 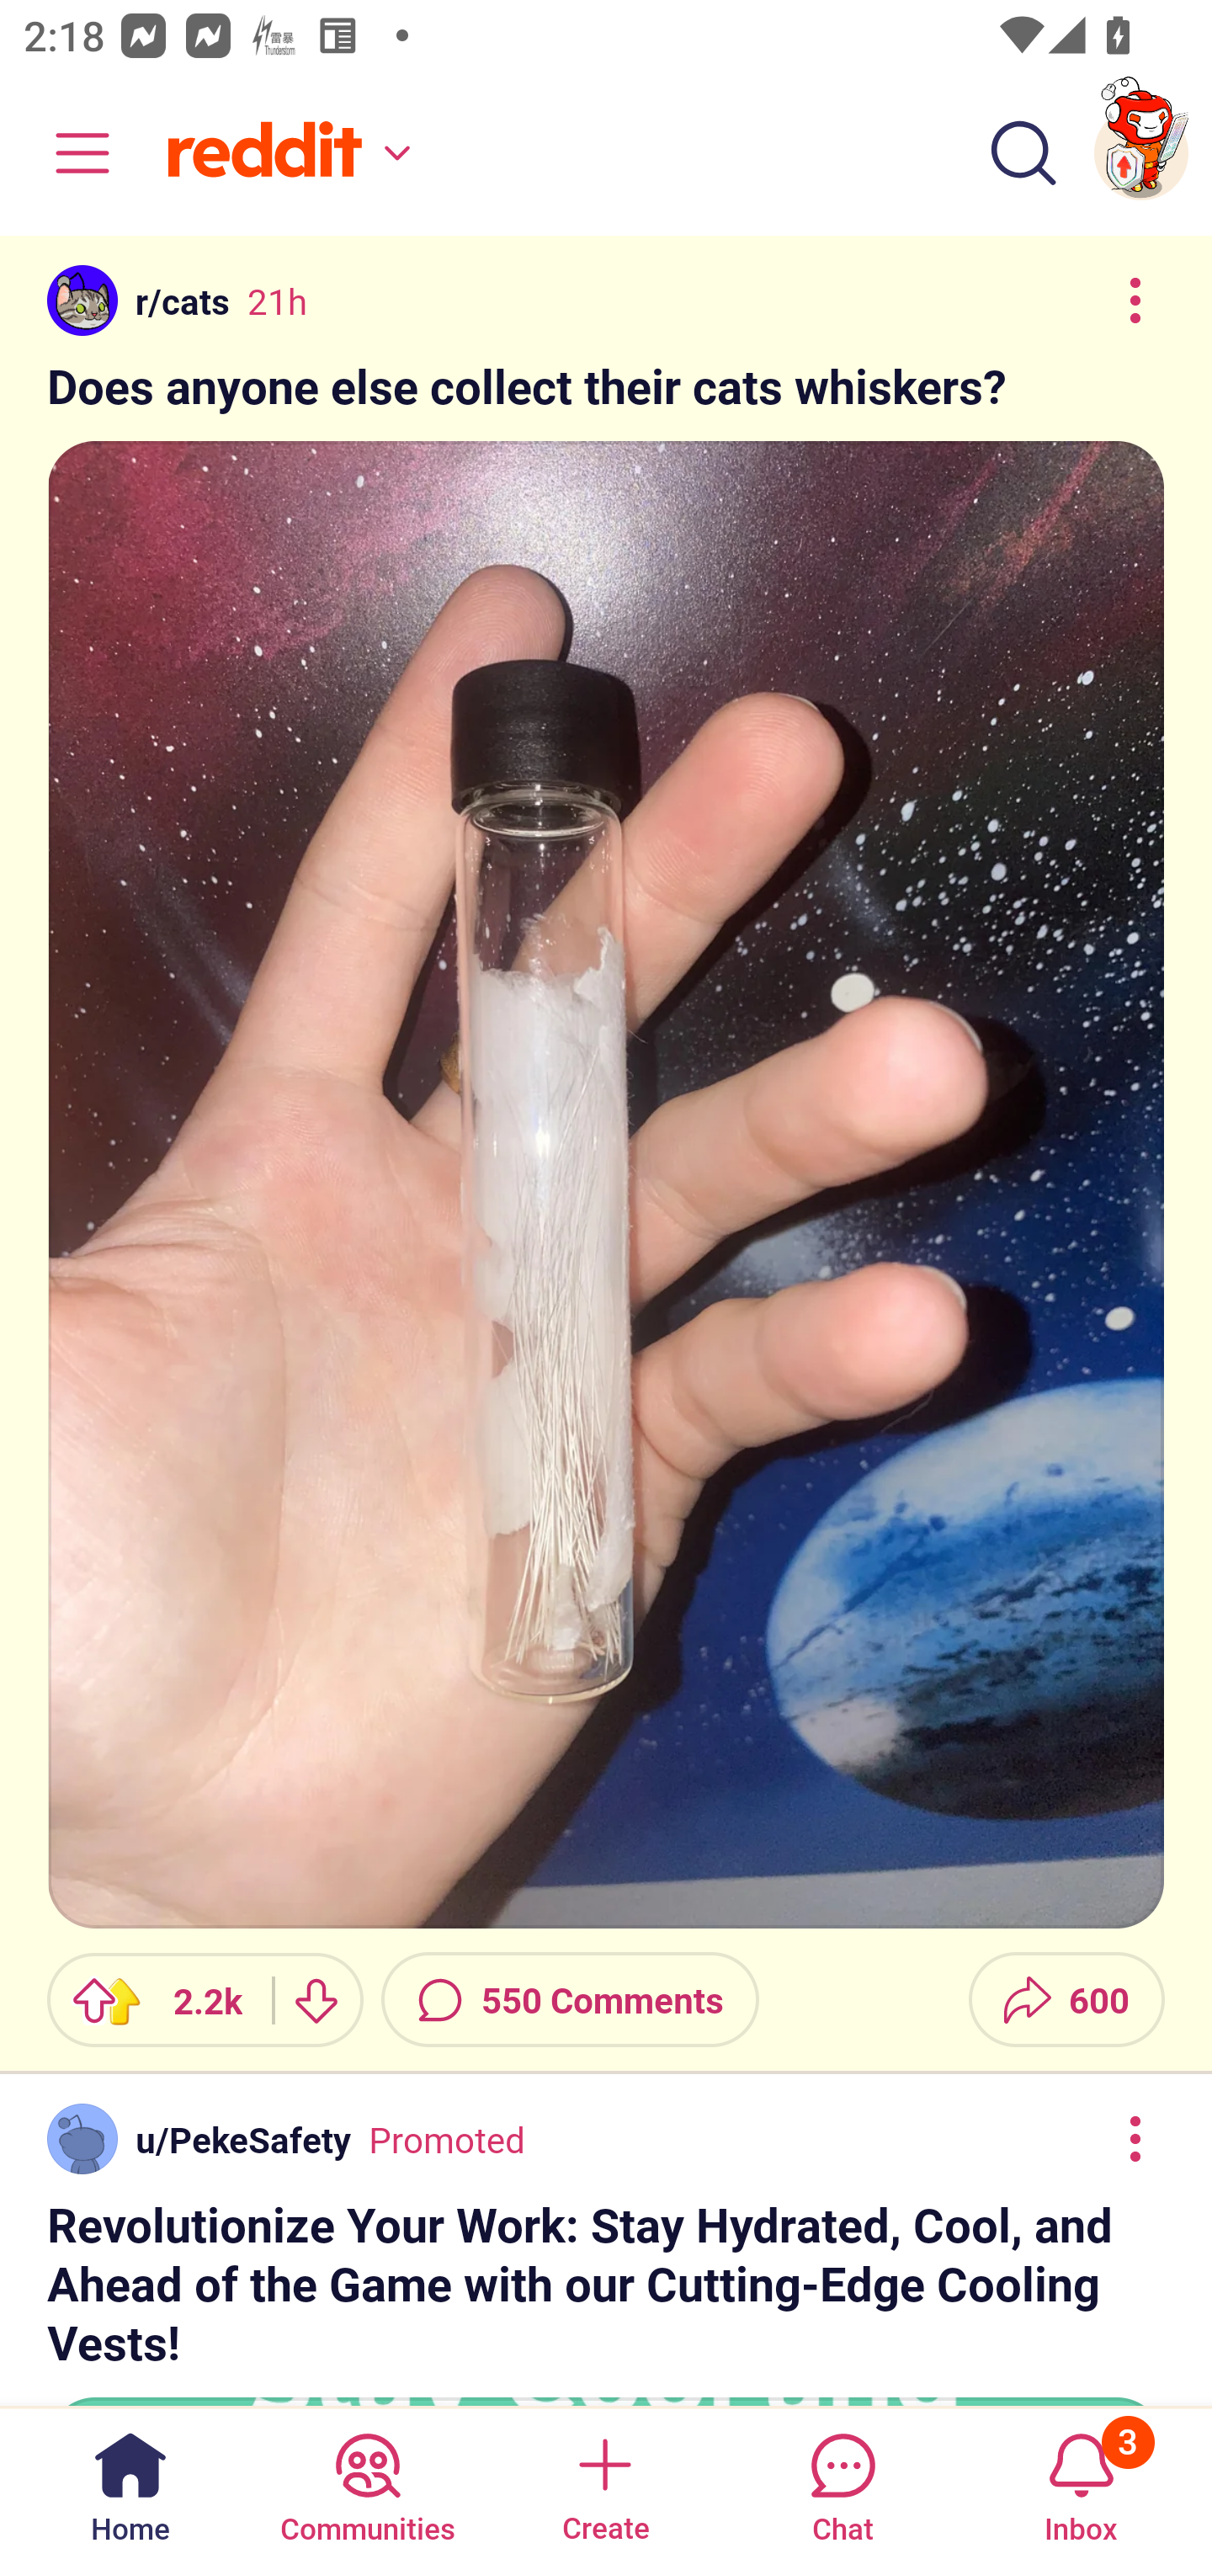 What do you see at coordinates (604, 2482) in the screenshot?
I see `Create a post Create` at bounding box center [604, 2482].